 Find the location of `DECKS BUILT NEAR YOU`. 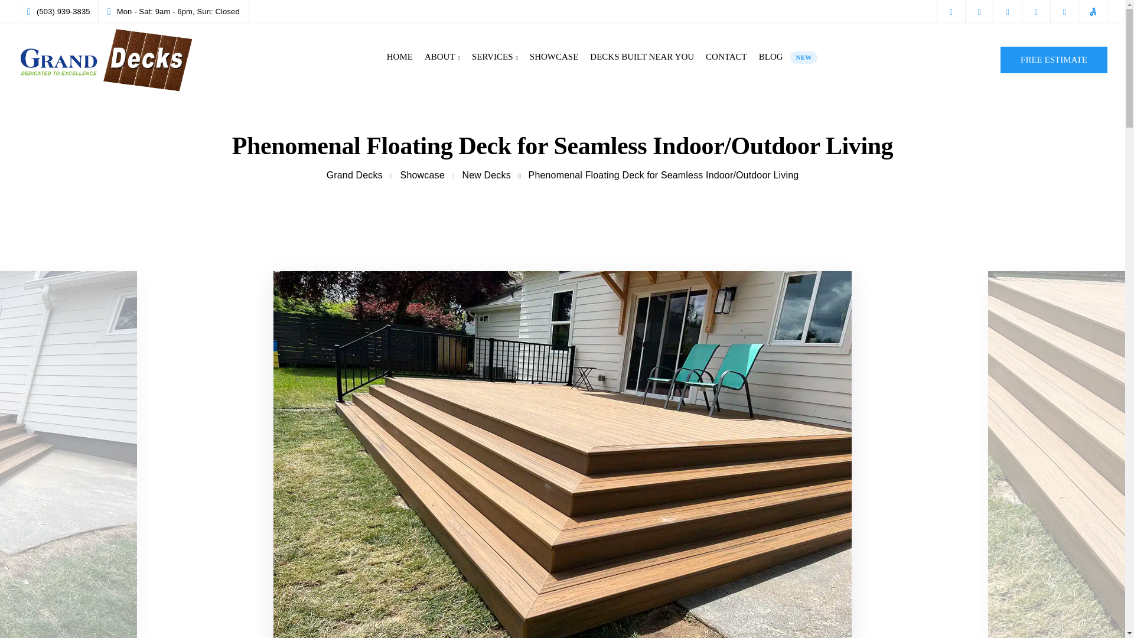

DECKS BUILT NEAR YOU is located at coordinates (641, 57).